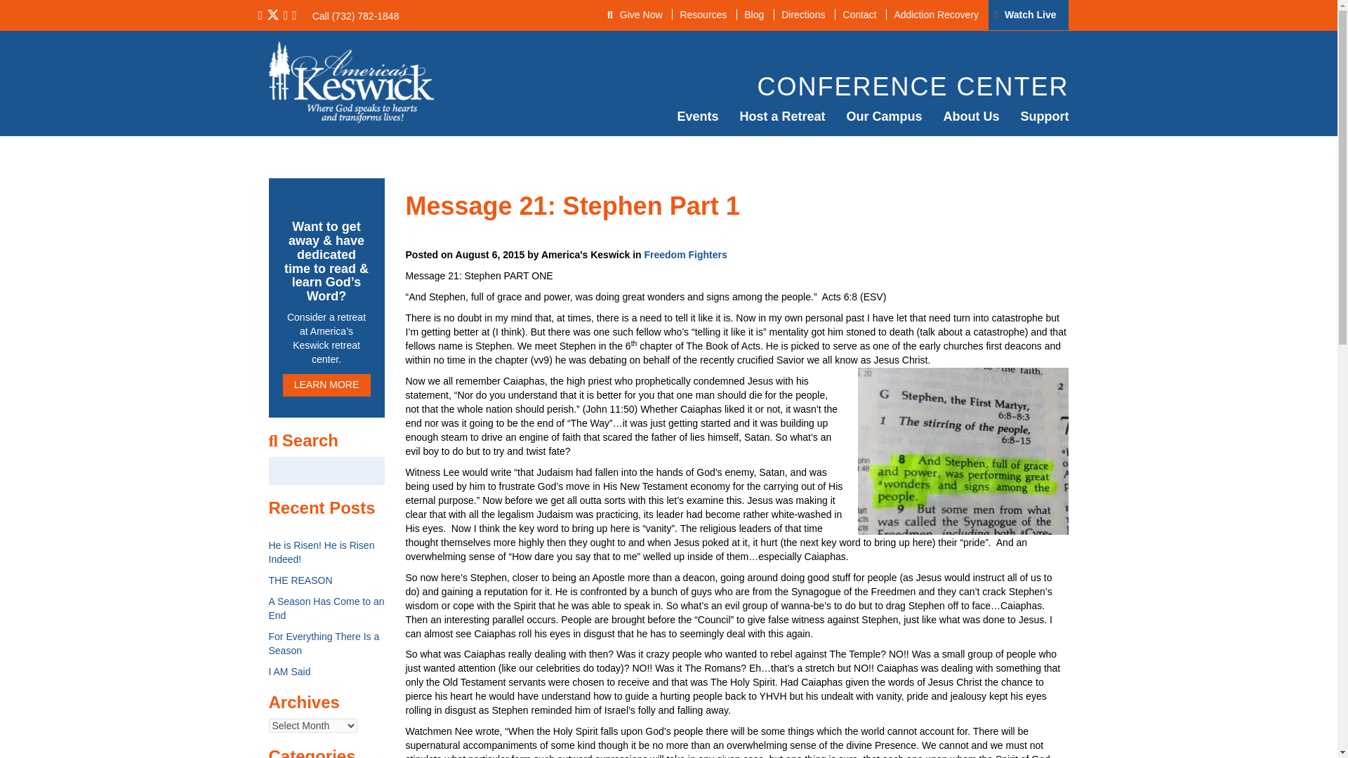  What do you see at coordinates (1030, 14) in the screenshot?
I see `Watch Live` at bounding box center [1030, 14].